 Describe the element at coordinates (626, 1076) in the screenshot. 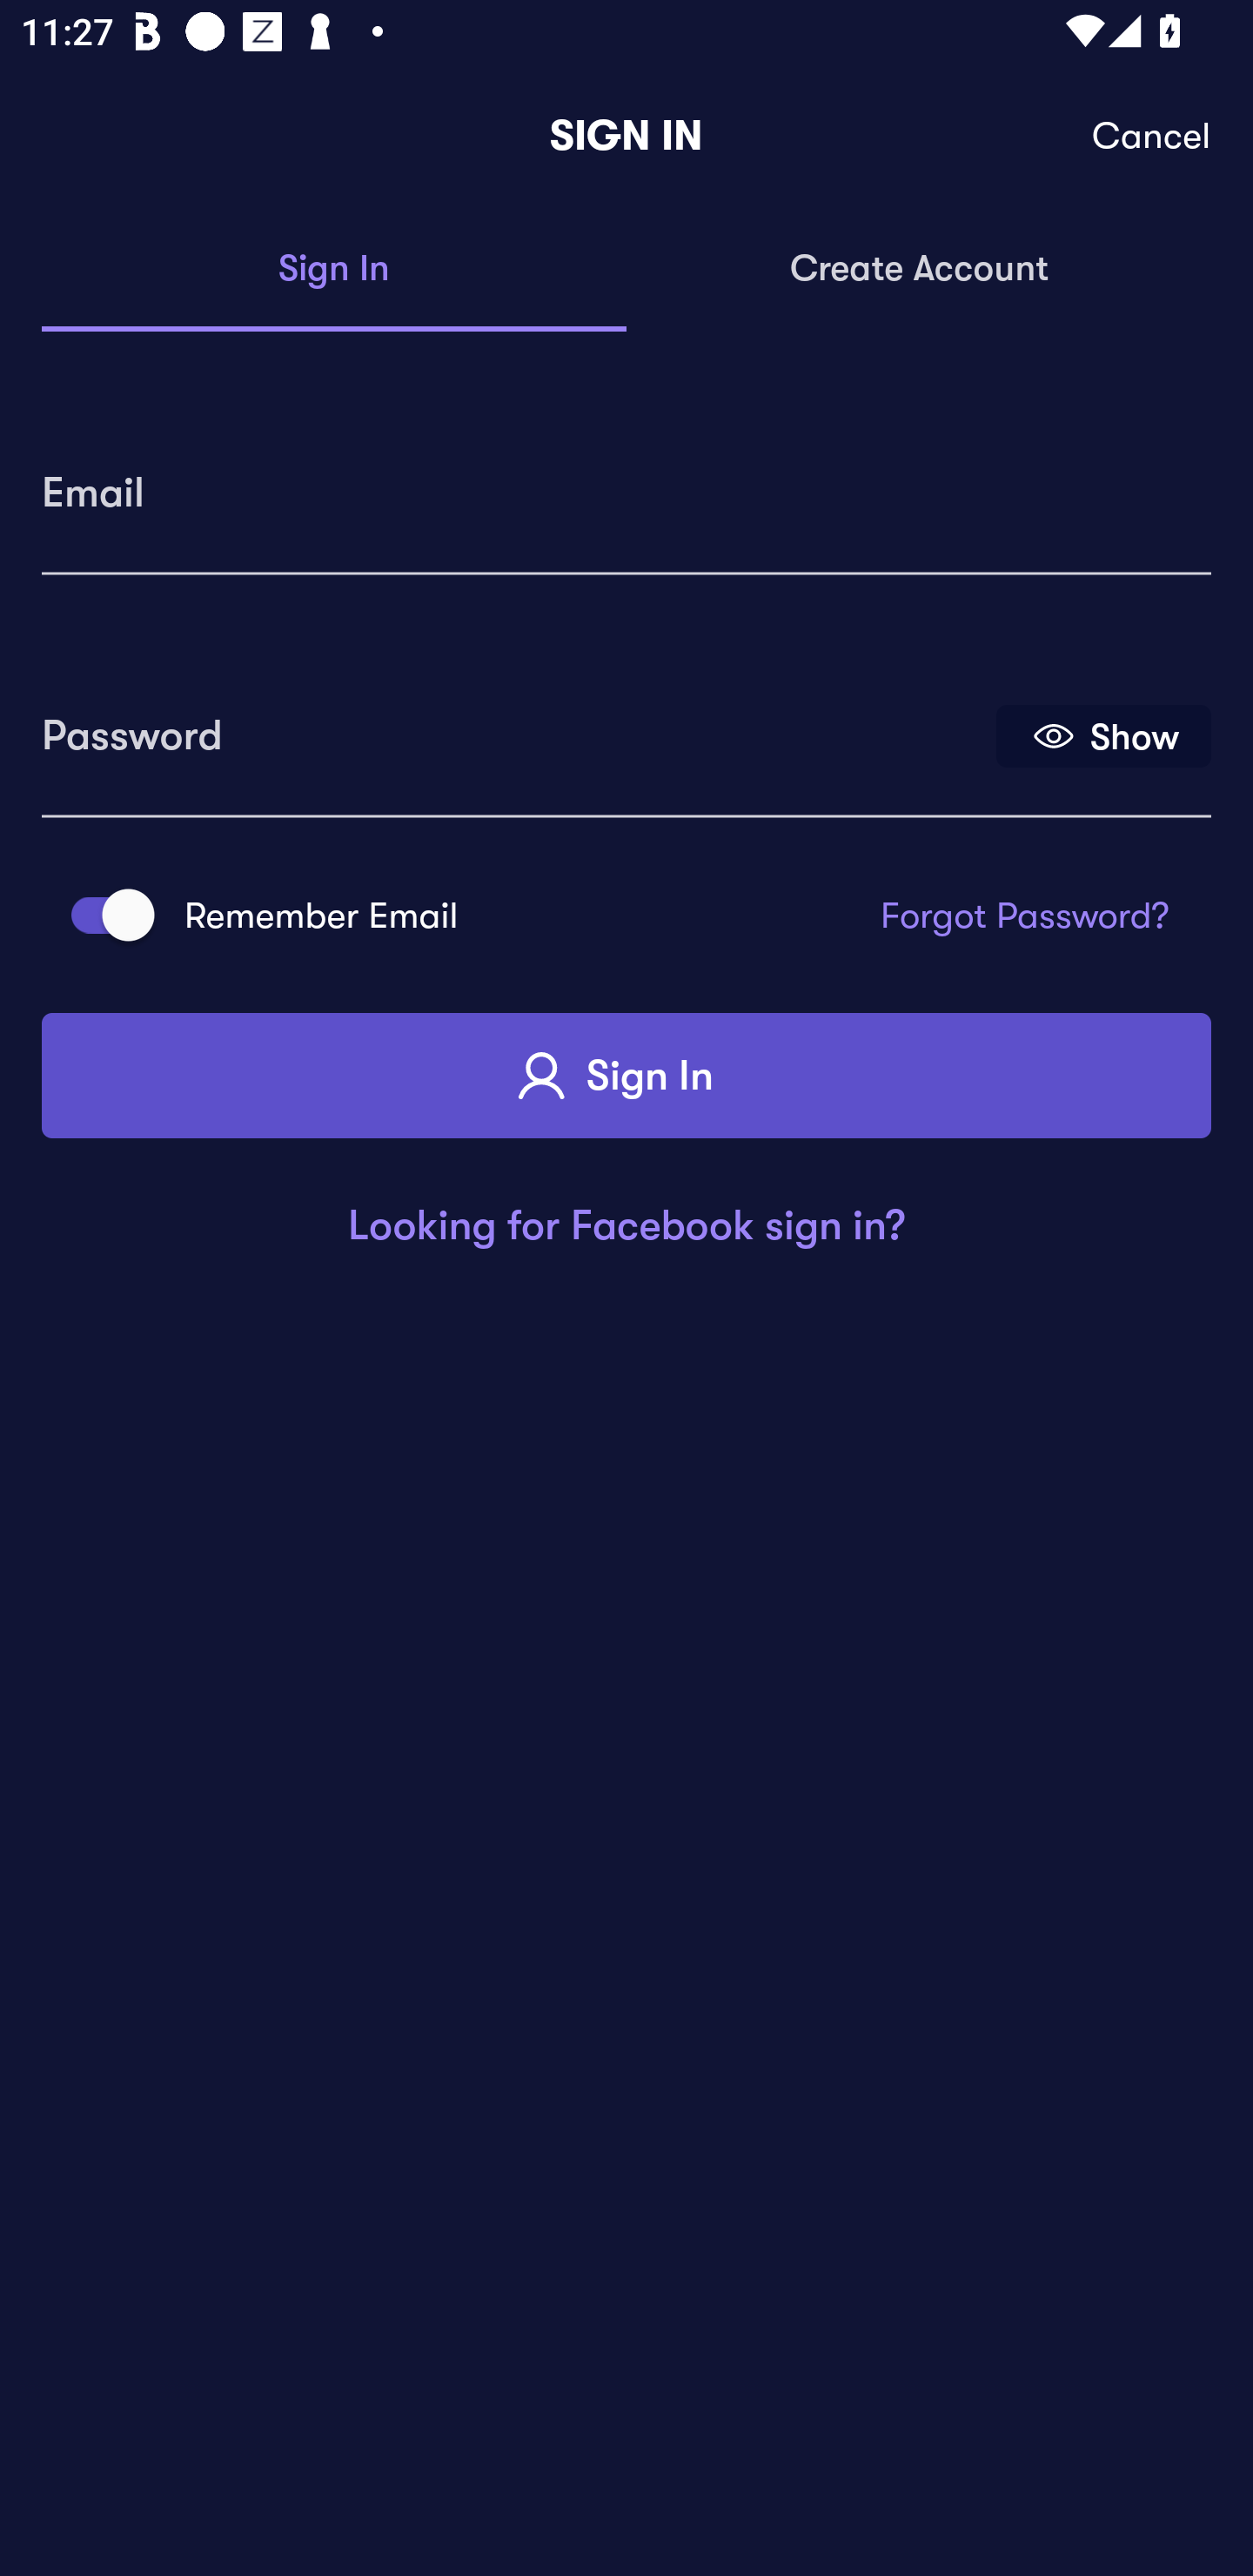

I see `Sign In` at that location.